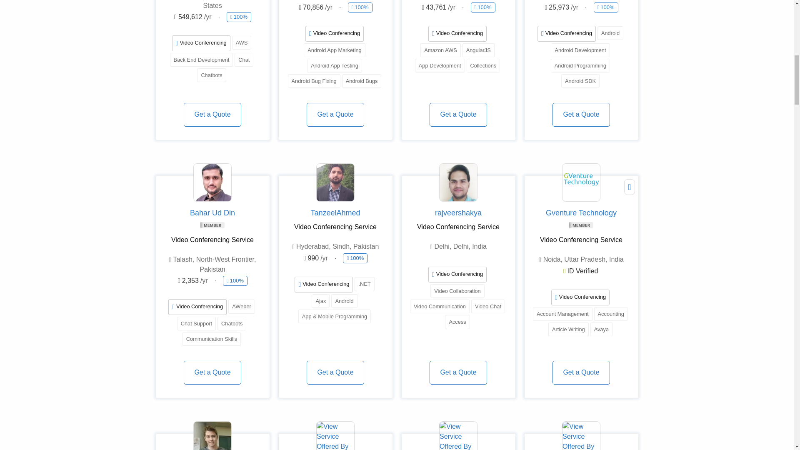  Describe the element at coordinates (335, 436) in the screenshot. I see `View Service Offered By ASCENTEQ INFO SOLUTIONS PVT LTD ` at that location.